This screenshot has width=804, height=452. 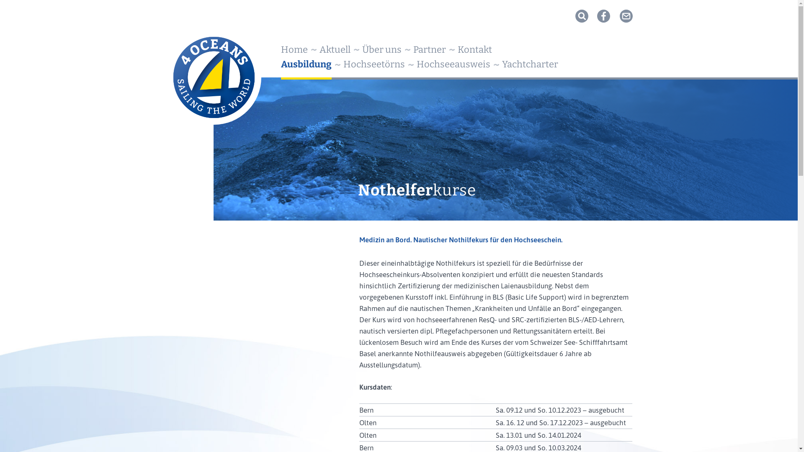 I want to click on Kontakt, so click(x=475, y=50).